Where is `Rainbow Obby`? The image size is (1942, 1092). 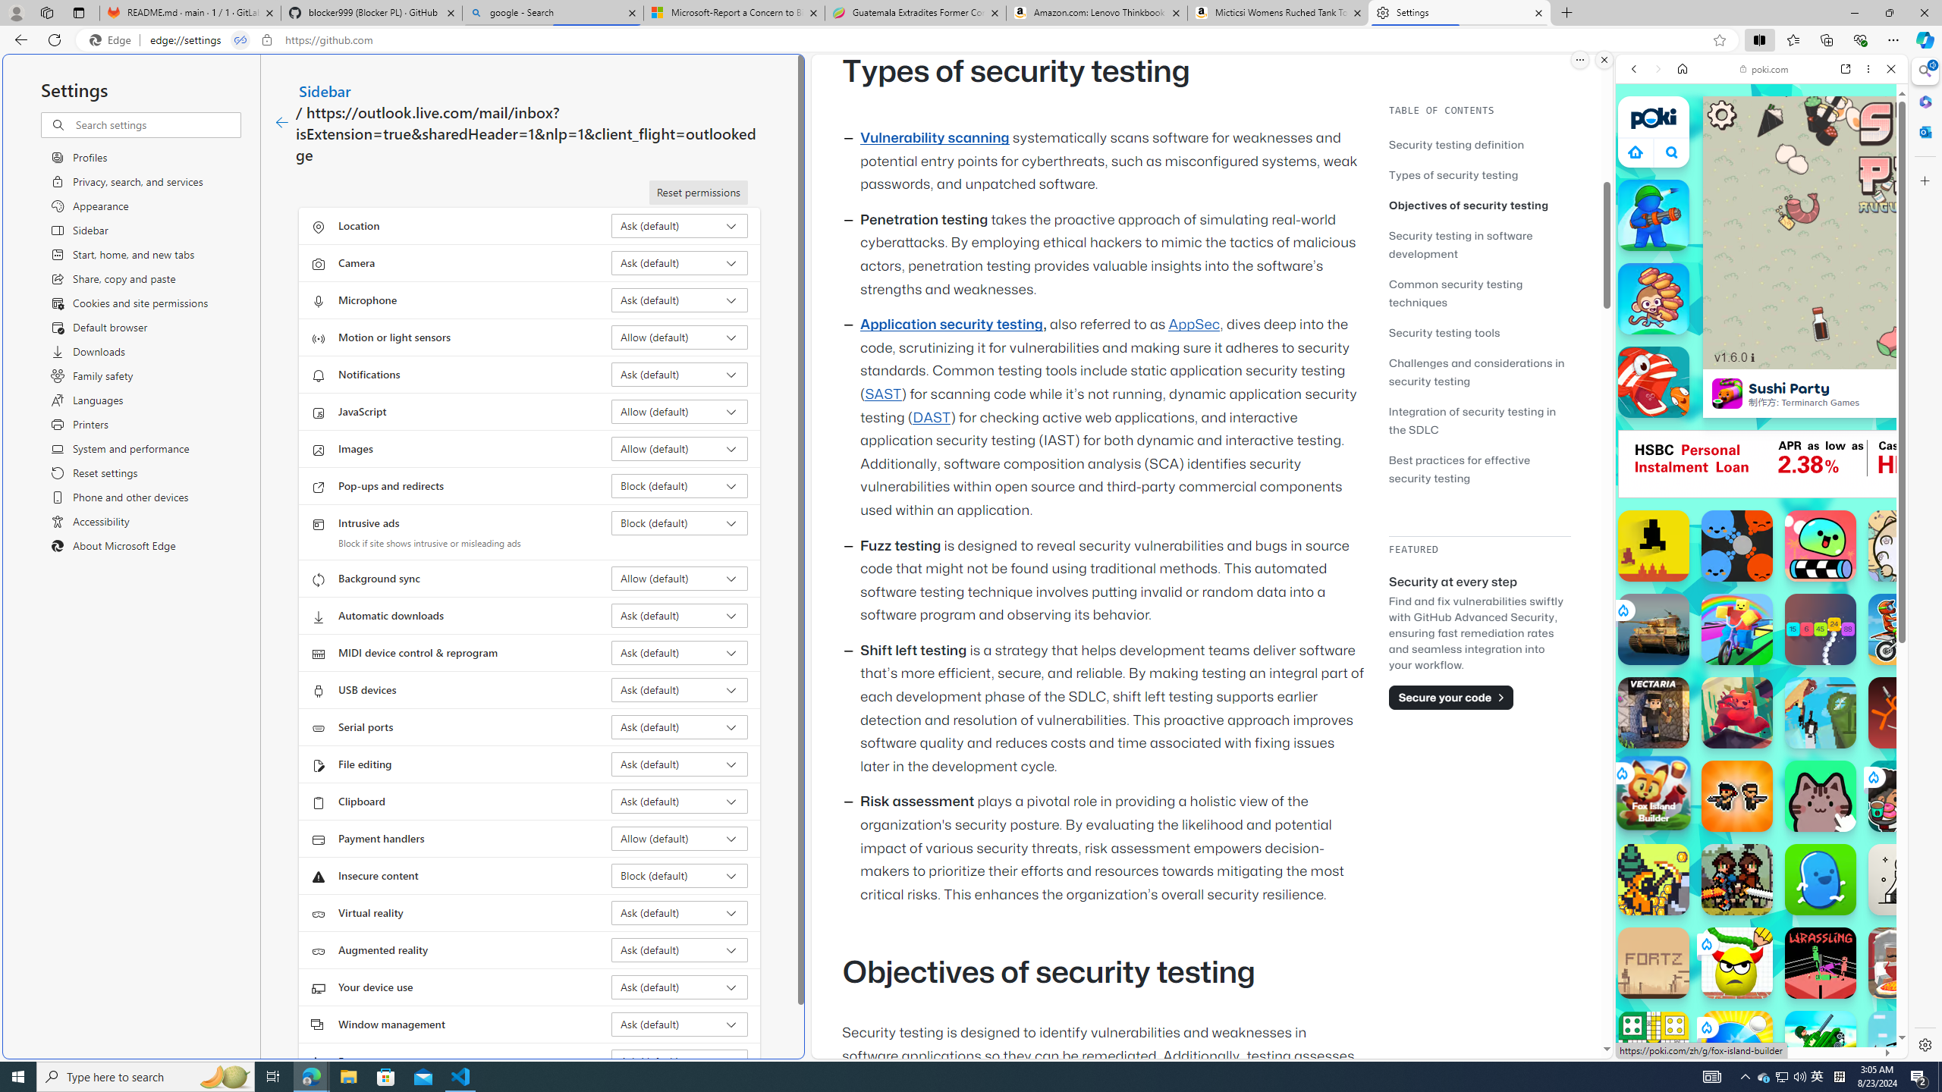
Rainbow Obby is located at coordinates (1737, 629).